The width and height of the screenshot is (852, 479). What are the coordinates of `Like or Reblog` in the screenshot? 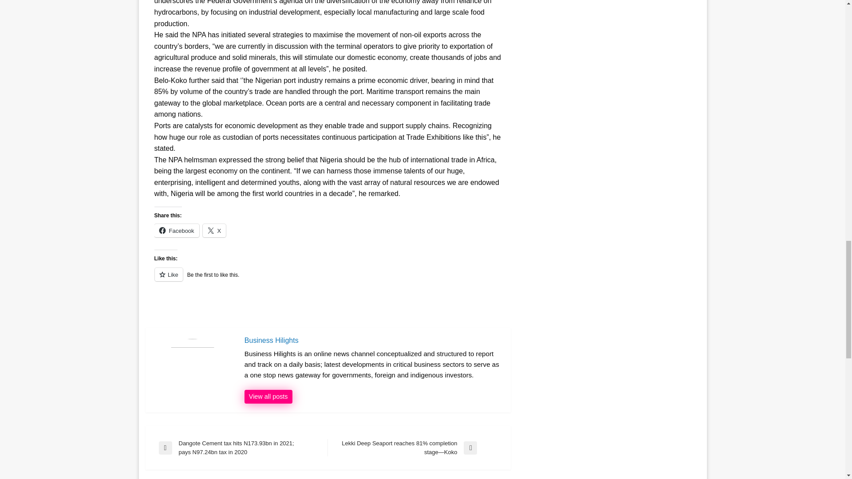 It's located at (327, 279).